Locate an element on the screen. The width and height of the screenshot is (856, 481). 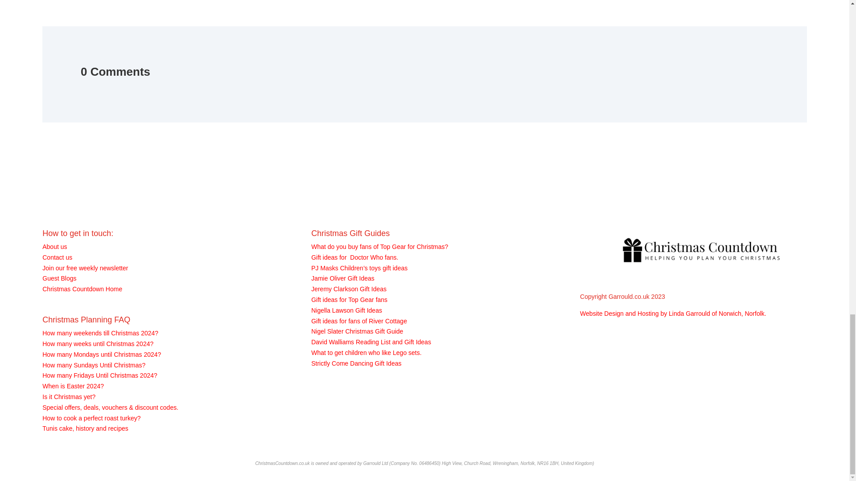
Guest Blogs is located at coordinates (59, 278).